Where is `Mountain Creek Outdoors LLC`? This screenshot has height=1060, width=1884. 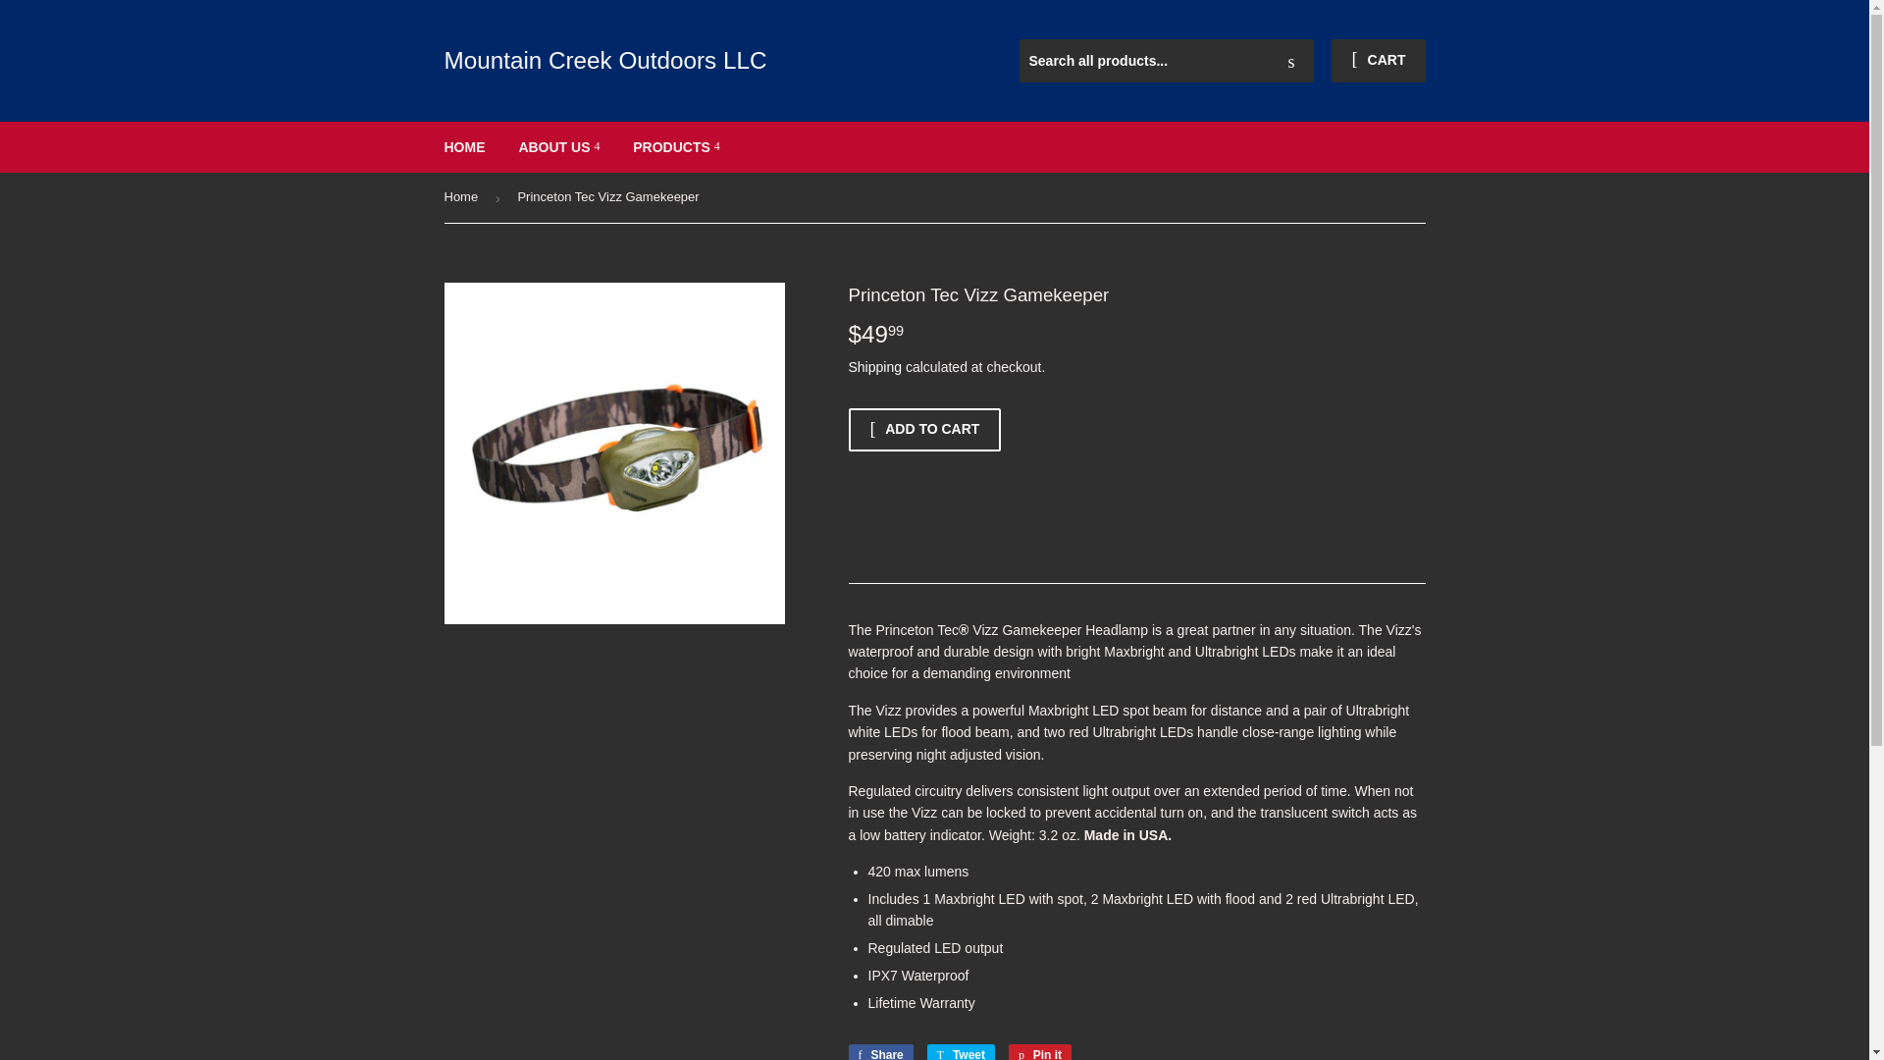 Mountain Creek Outdoors LLC is located at coordinates (689, 61).